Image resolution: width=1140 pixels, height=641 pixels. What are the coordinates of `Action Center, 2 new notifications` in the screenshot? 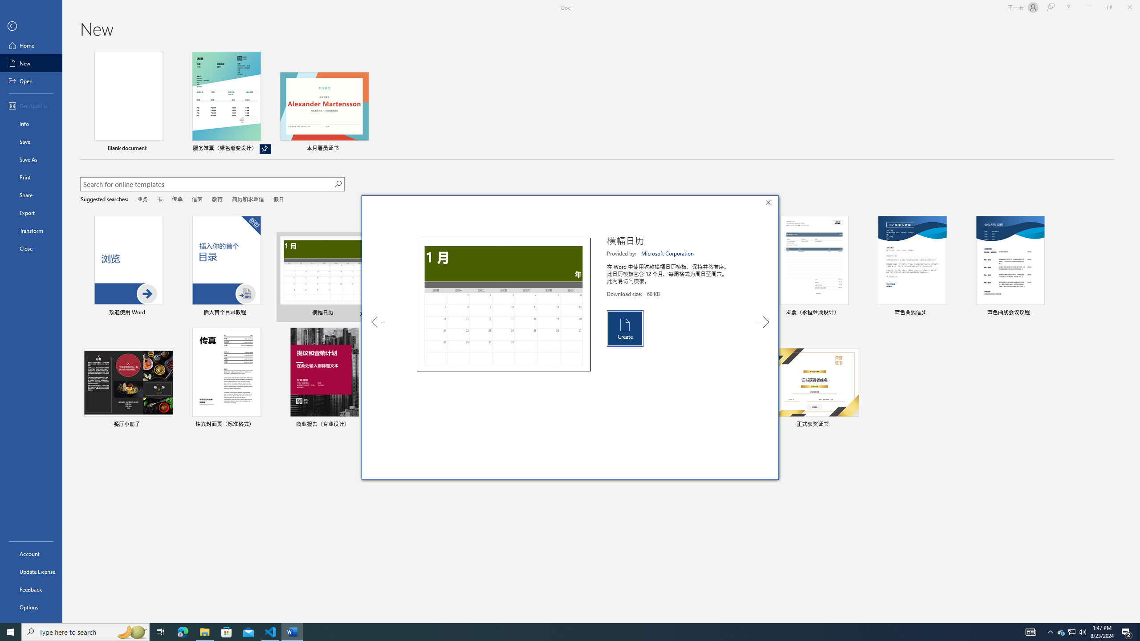 It's located at (1127, 632).